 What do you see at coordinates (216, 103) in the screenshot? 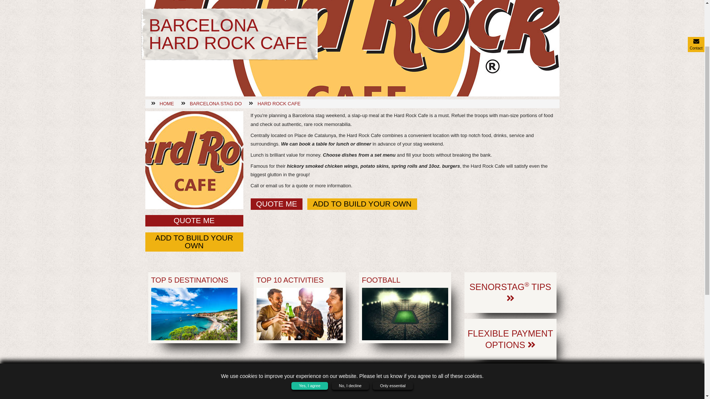
I see `BARCELONA STAG DO` at bounding box center [216, 103].